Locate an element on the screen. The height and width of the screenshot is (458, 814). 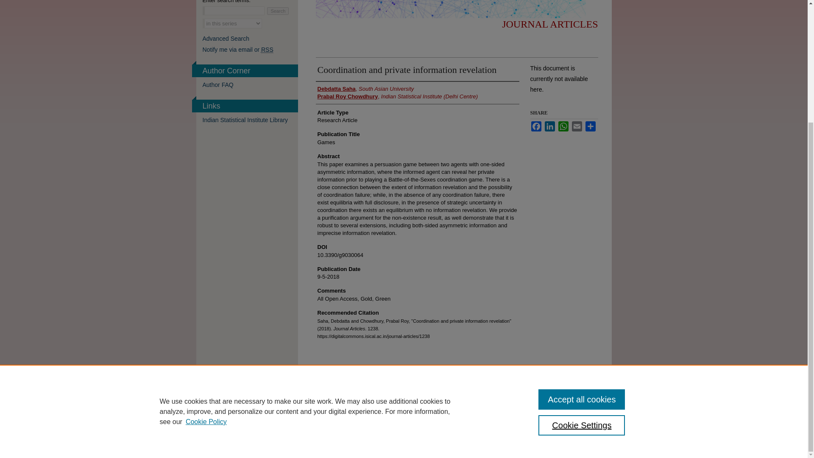
Indian Statistical Institute Library is located at coordinates (250, 120).